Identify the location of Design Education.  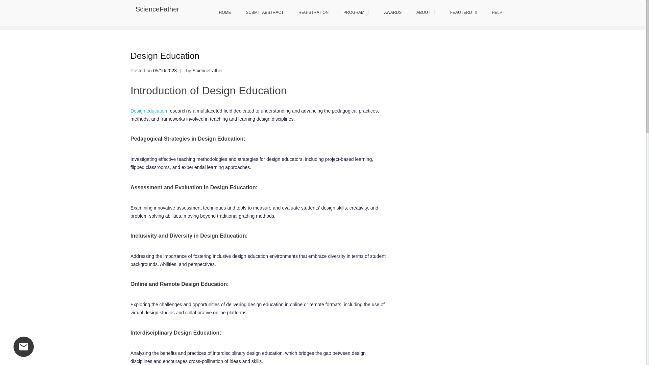
(165, 56).